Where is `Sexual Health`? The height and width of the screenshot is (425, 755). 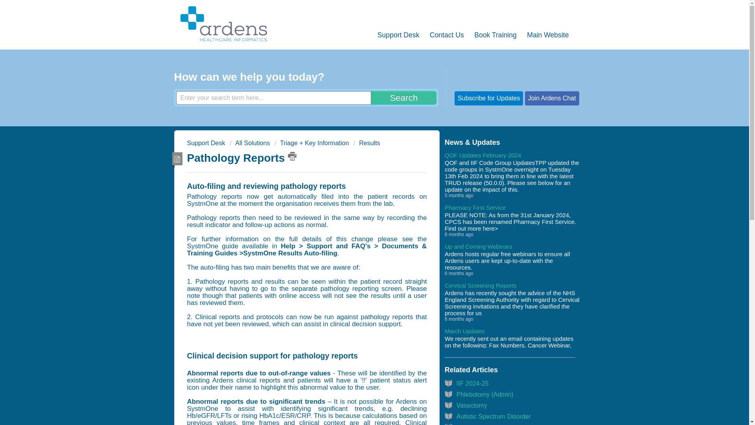 Sexual Health is located at coordinates (476, 424).